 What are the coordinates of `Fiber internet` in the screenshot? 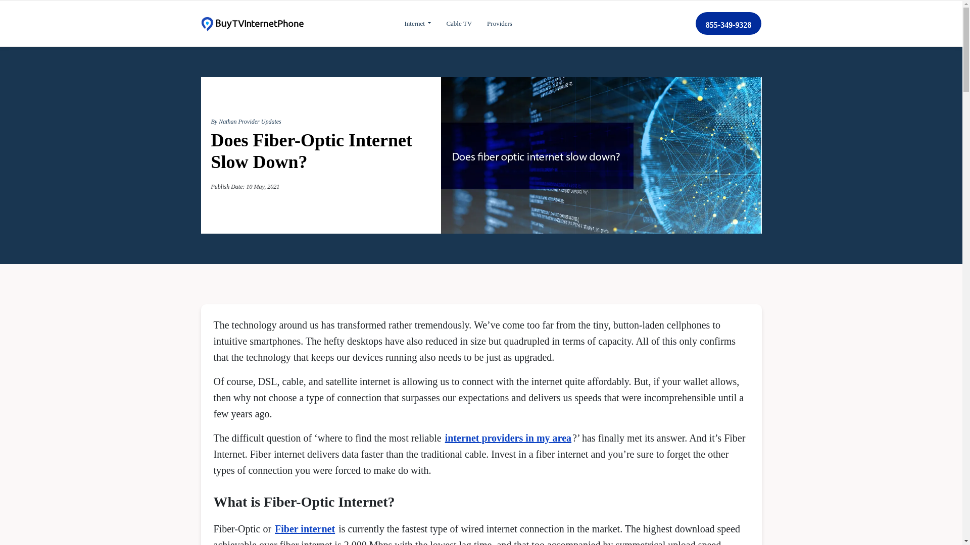 It's located at (304, 529).